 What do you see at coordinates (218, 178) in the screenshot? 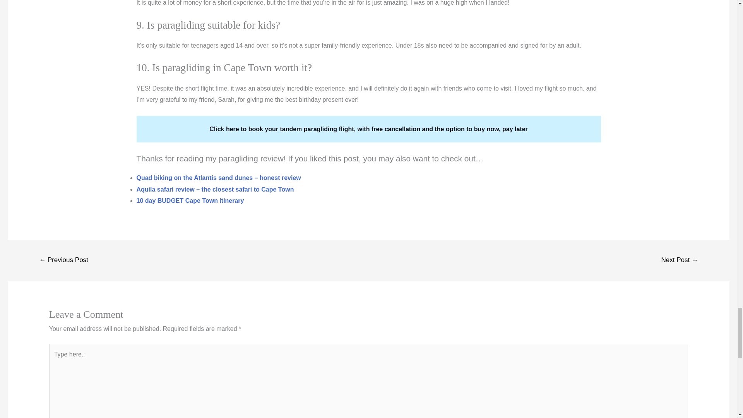
I see `Quad Biking on the Atlantis Dunes: HONEST Review` at bounding box center [218, 178].